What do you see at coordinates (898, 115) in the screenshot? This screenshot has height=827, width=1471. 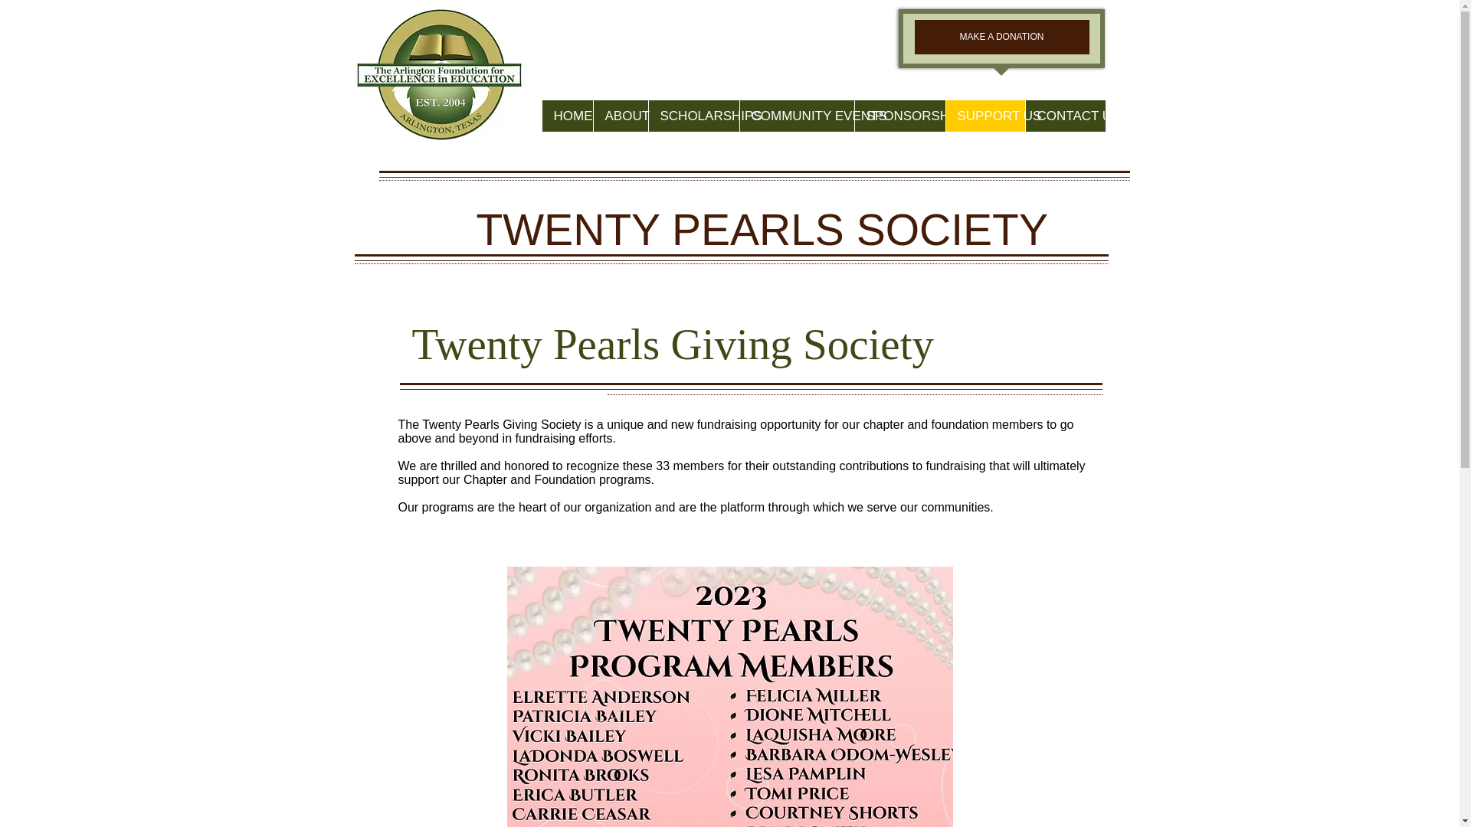 I see `SPONSORSHIPS` at bounding box center [898, 115].